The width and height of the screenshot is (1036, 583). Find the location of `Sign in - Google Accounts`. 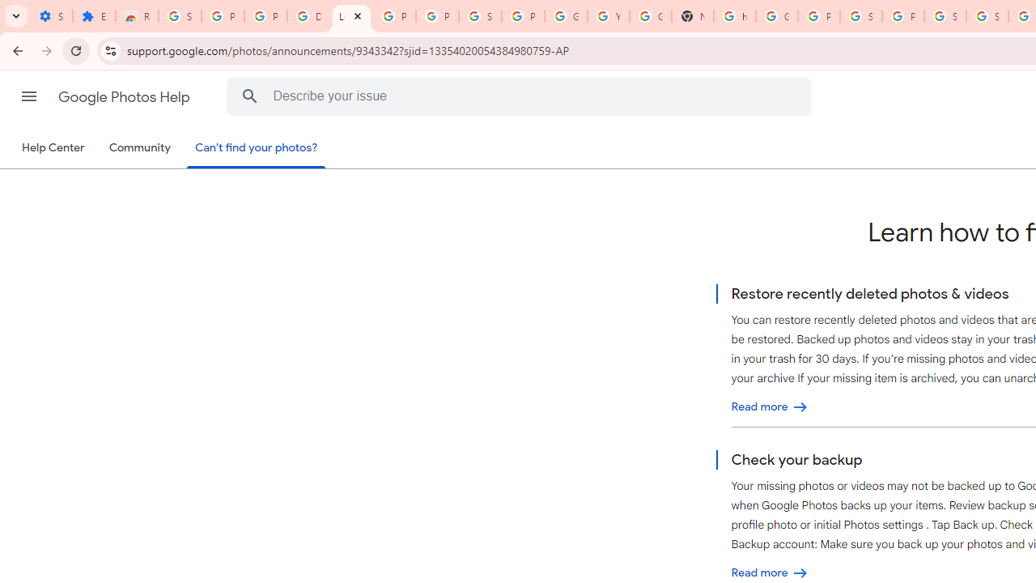

Sign in - Google Accounts is located at coordinates (945, 16).